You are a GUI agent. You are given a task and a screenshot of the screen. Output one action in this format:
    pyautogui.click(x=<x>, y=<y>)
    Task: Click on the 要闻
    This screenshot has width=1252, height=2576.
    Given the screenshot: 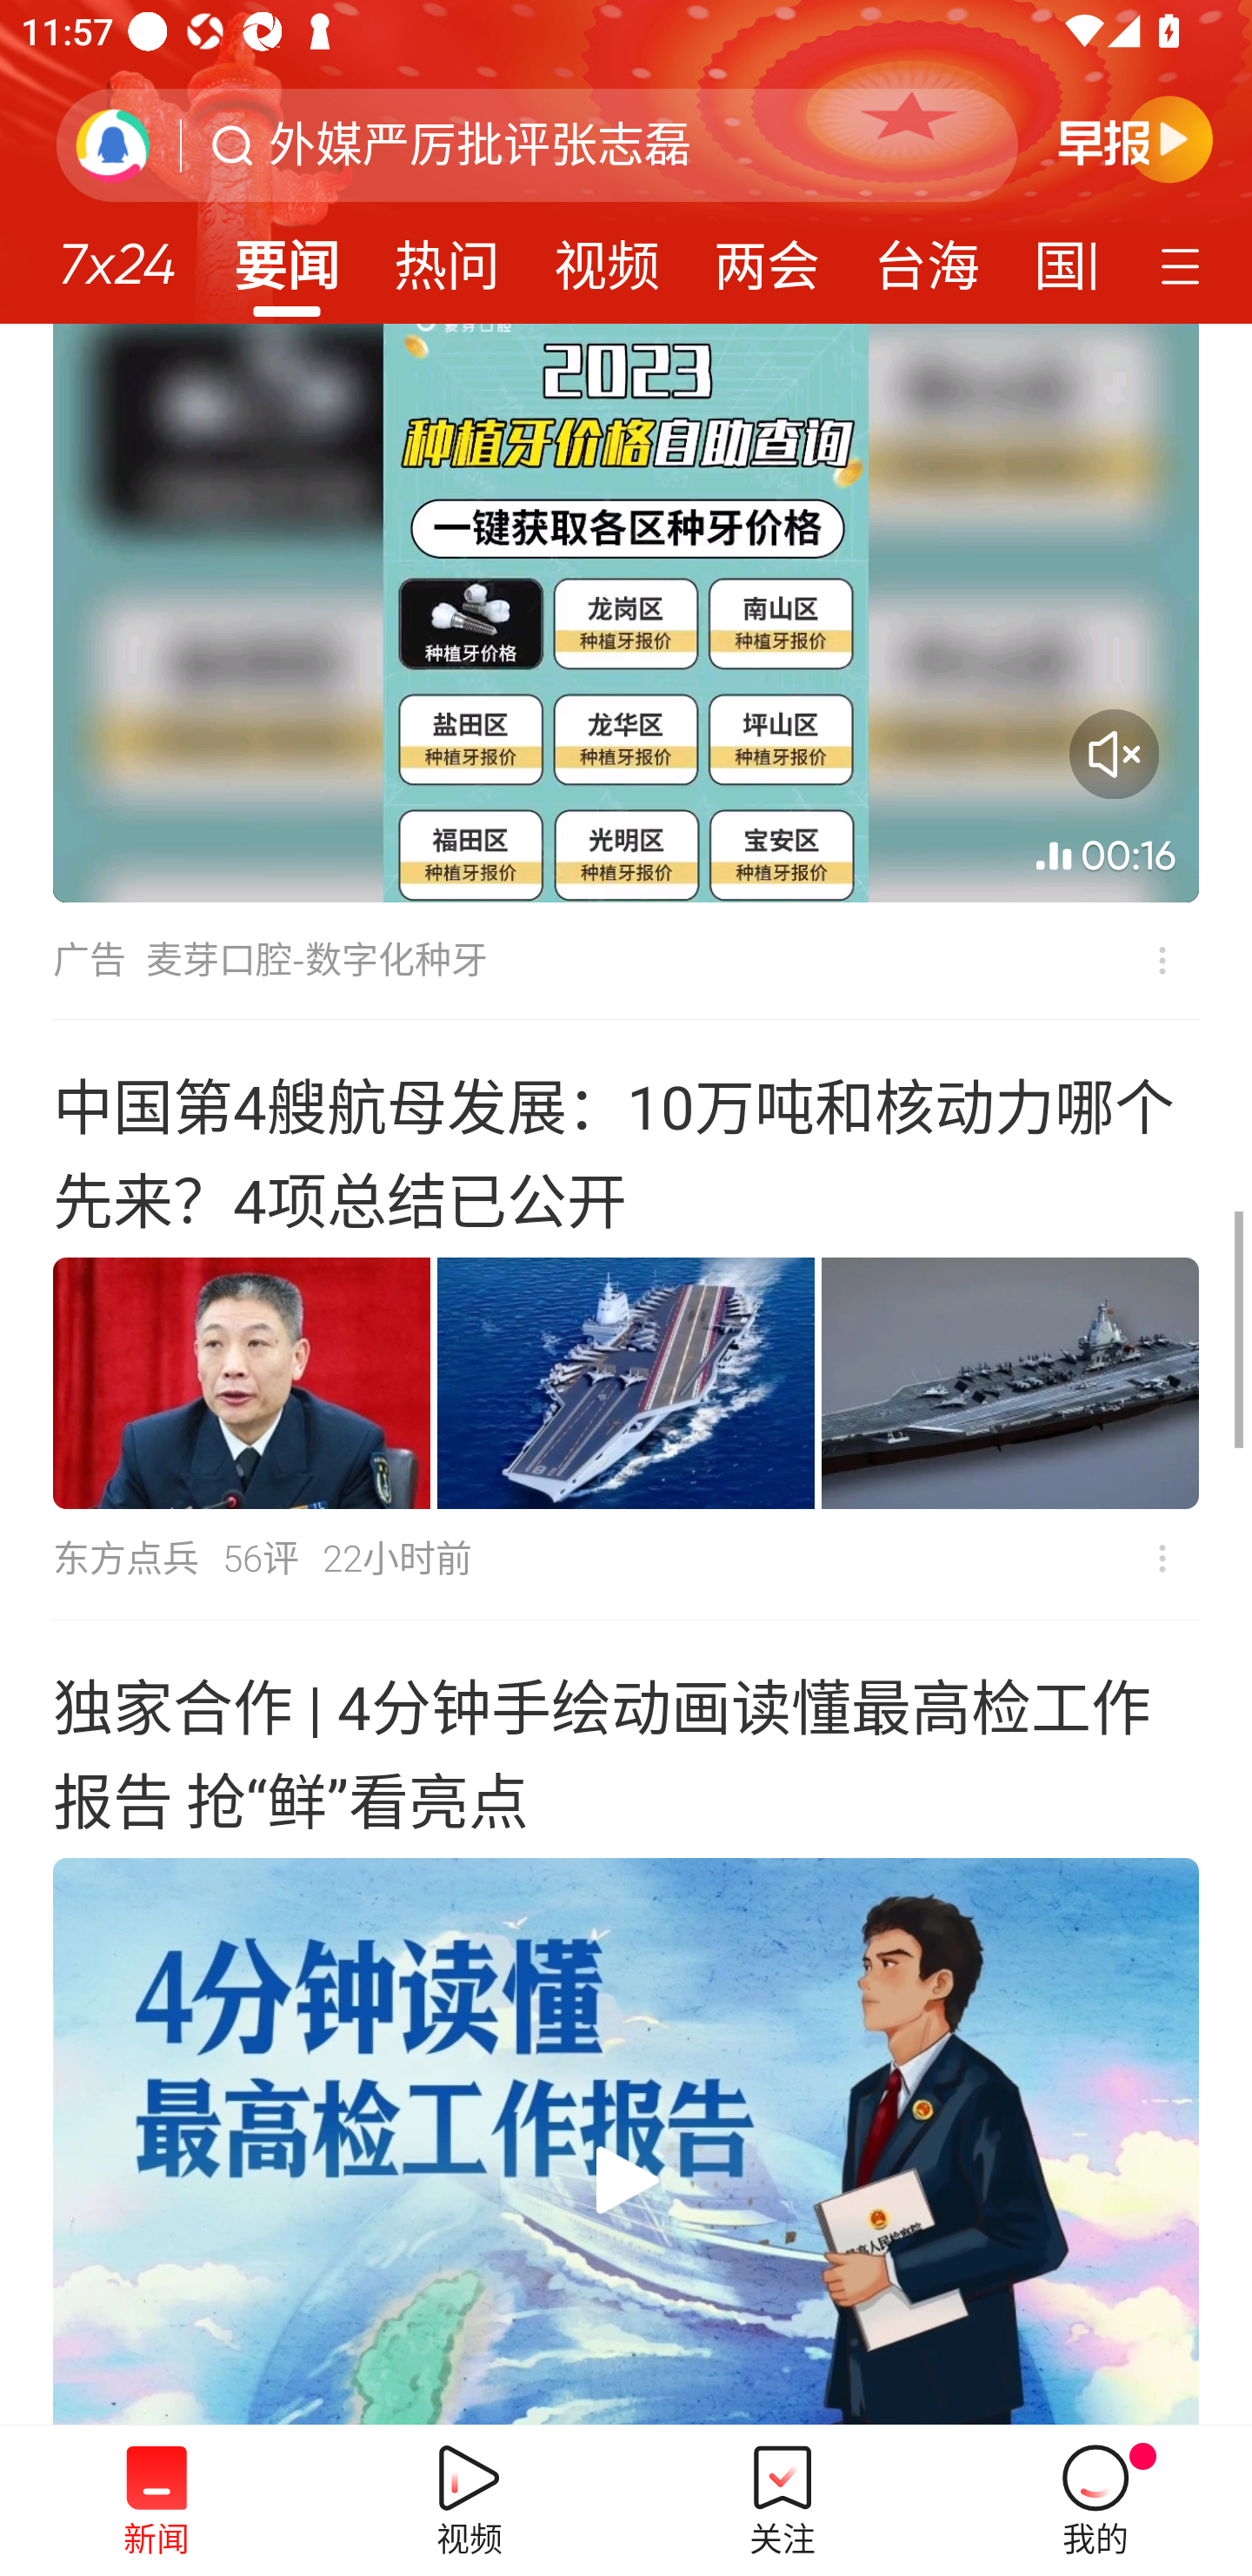 What is the action you would take?
    pyautogui.click(x=286, y=256)
    